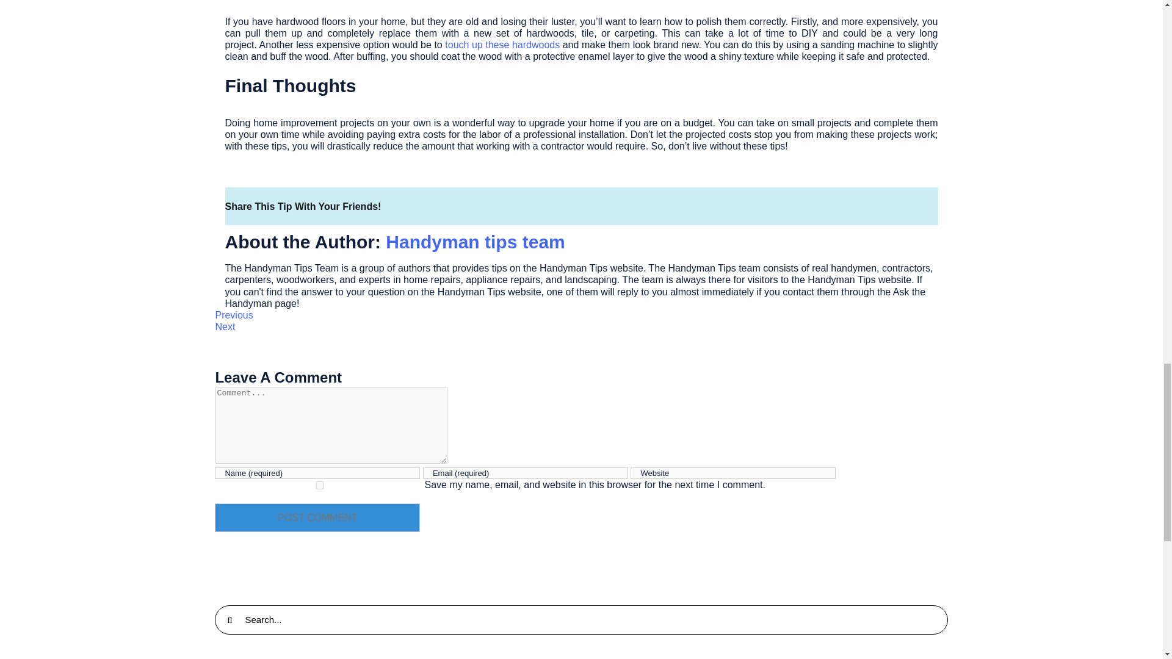 This screenshot has height=659, width=1172. Describe the element at coordinates (502, 45) in the screenshot. I see `touch up these hardwoods` at that location.